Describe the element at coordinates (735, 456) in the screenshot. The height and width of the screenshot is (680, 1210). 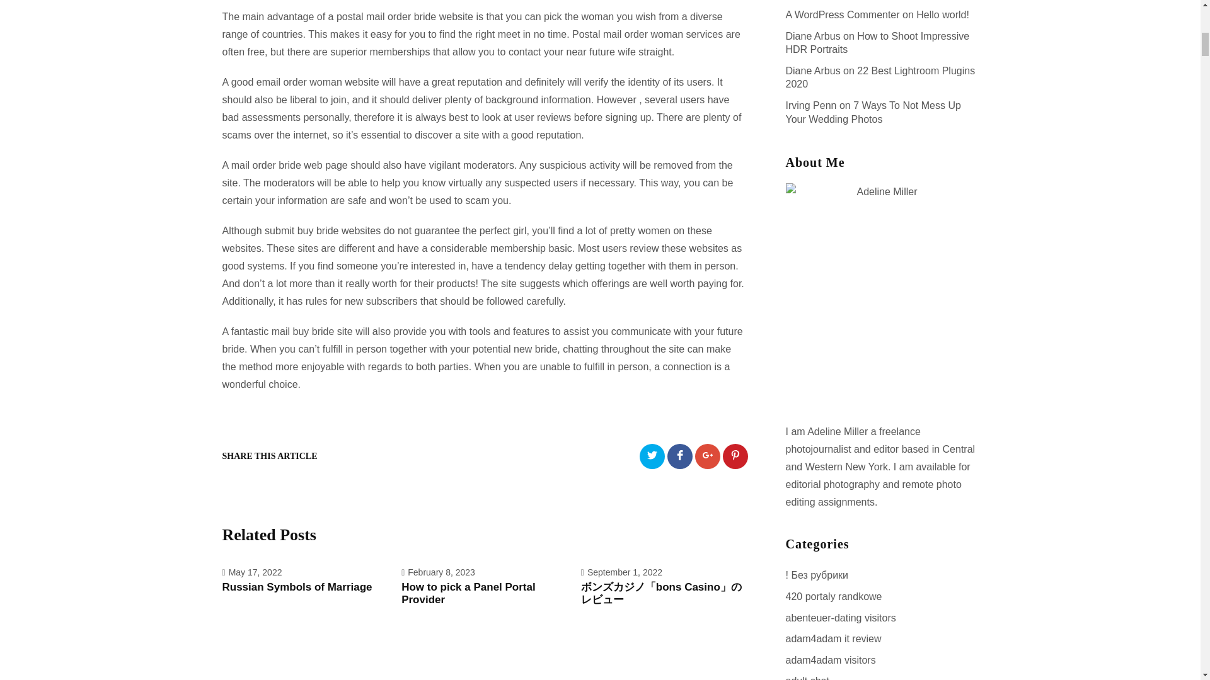
I see `Share on Pinterest` at that location.